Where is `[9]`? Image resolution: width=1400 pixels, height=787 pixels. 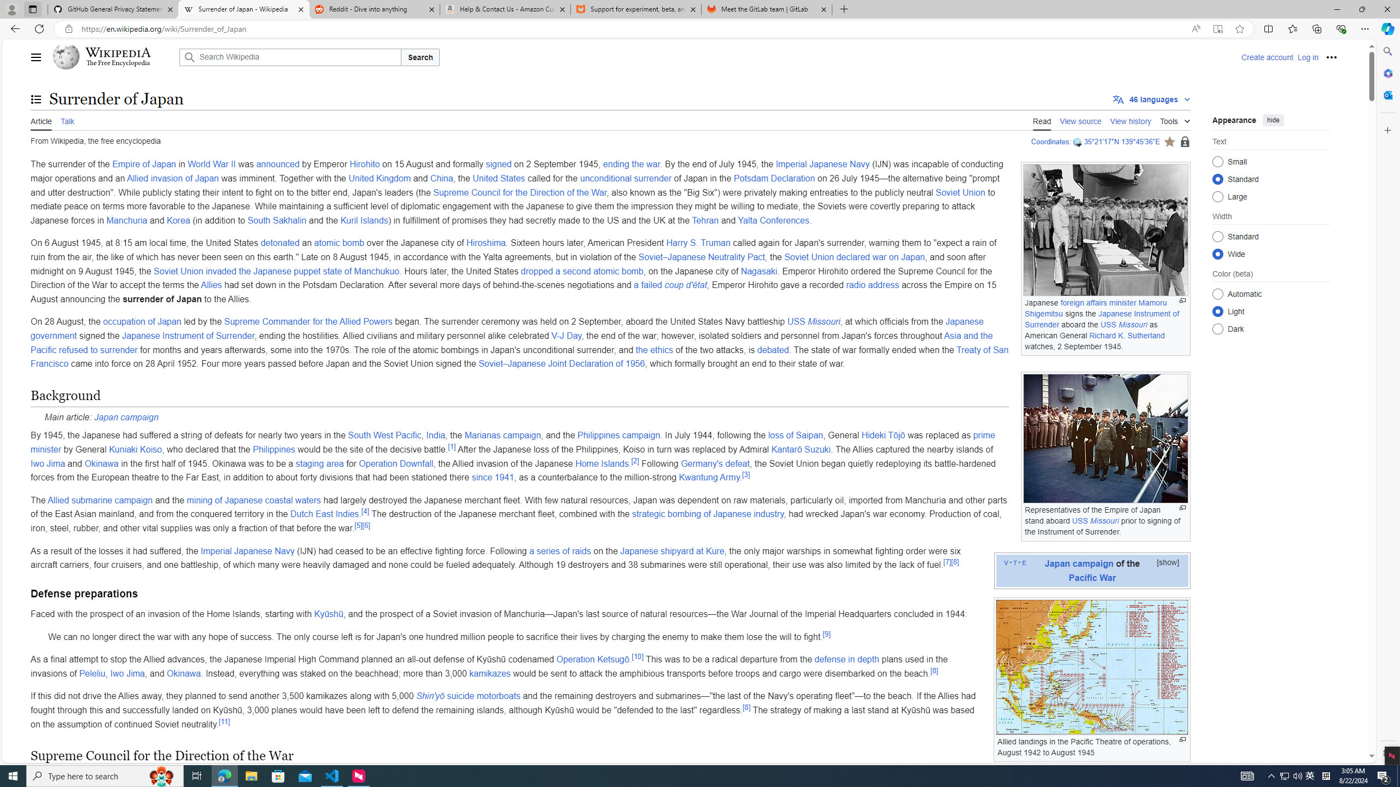
[9] is located at coordinates (827, 634).